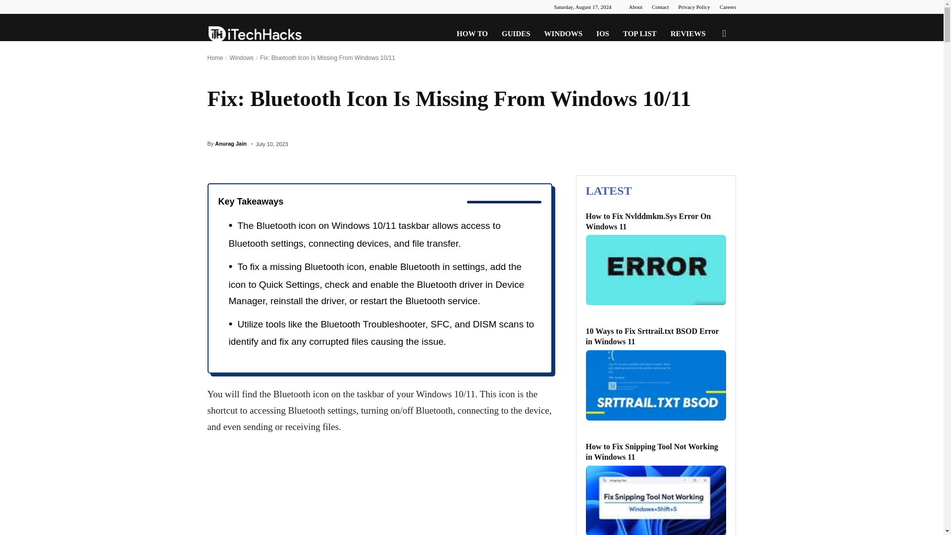 Image resolution: width=951 pixels, height=535 pixels. Describe the element at coordinates (708, 81) in the screenshot. I see `Search` at that location.